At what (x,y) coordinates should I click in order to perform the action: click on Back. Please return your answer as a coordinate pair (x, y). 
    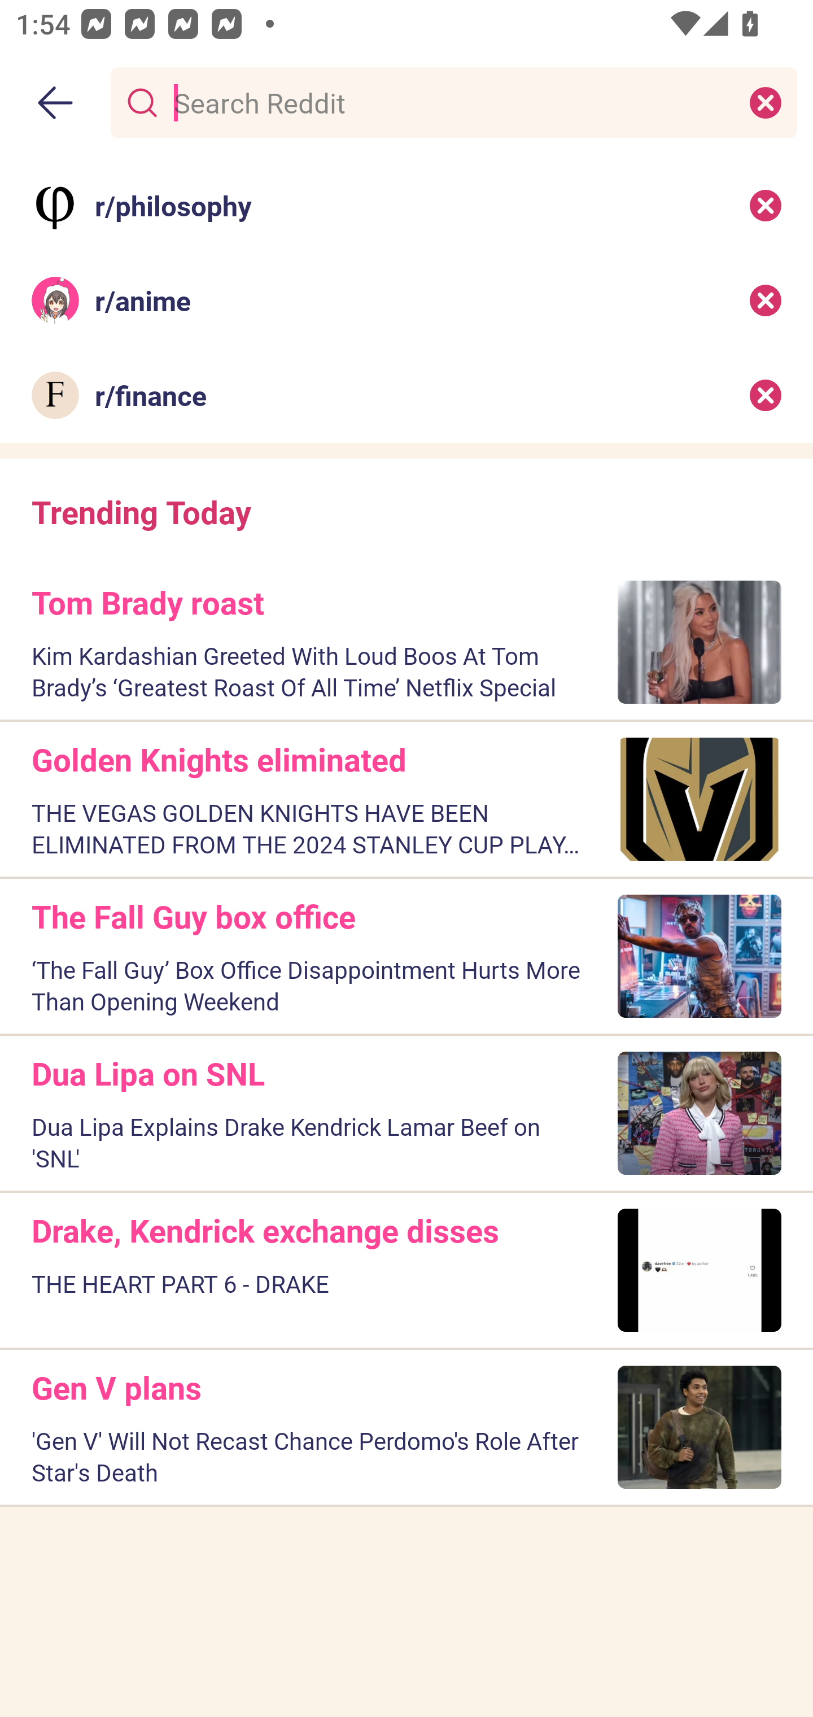
    Looking at the image, I should click on (55, 103).